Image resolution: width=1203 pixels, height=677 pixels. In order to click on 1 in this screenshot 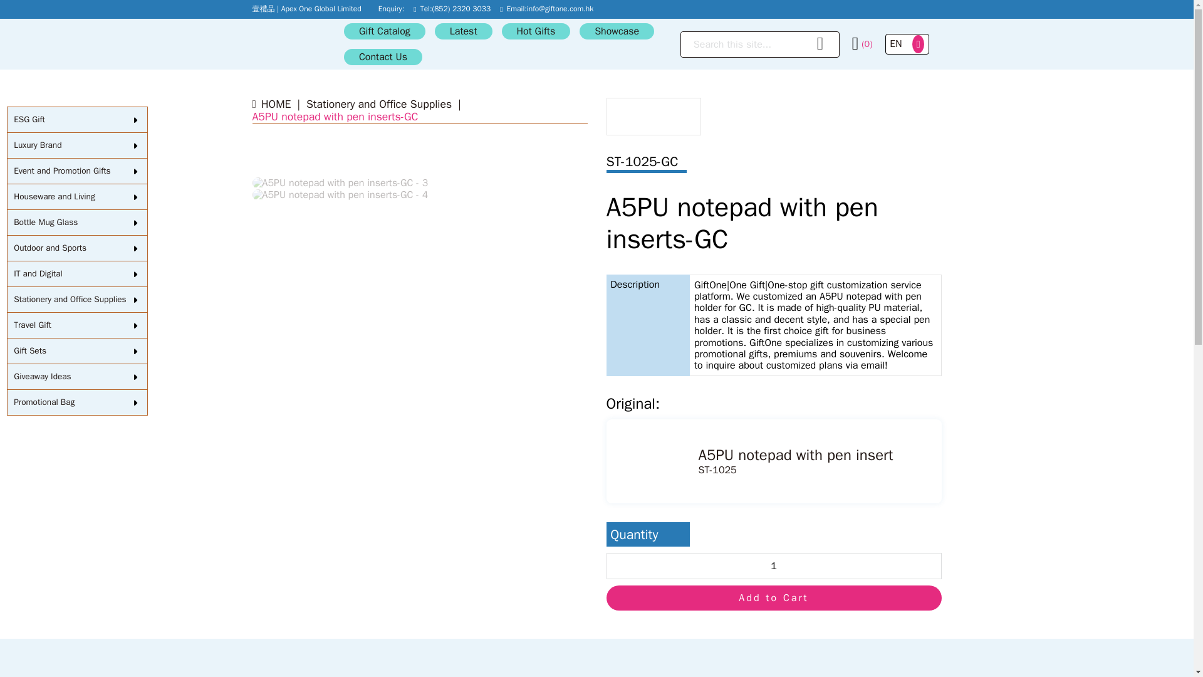, I will do `click(774, 566)`.